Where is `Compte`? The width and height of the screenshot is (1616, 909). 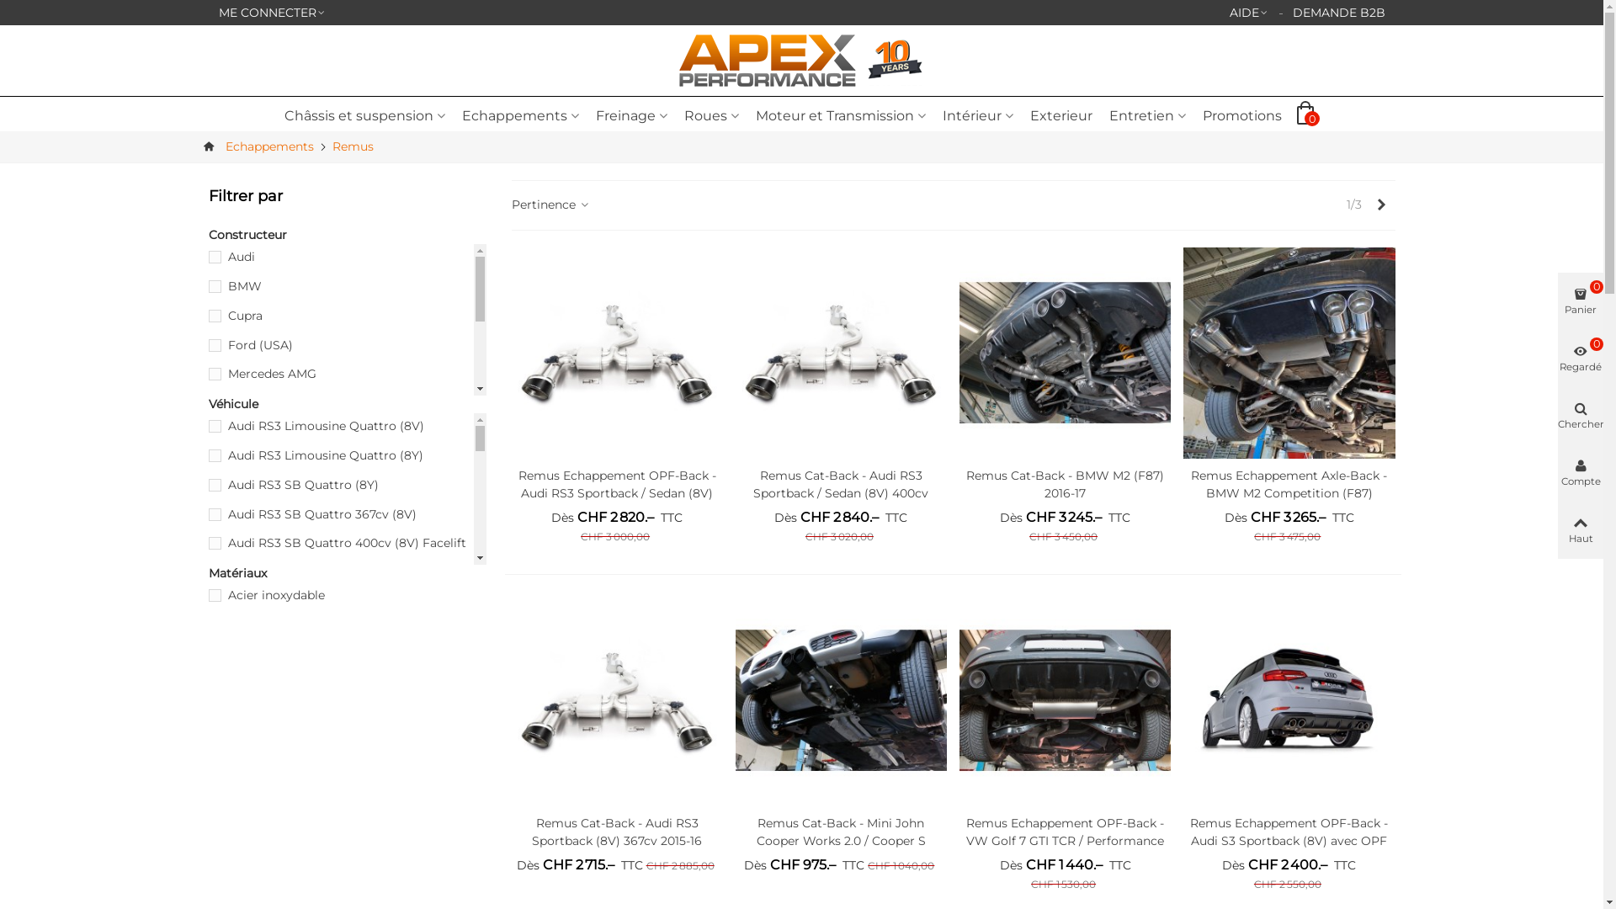
Compte is located at coordinates (1581, 473).